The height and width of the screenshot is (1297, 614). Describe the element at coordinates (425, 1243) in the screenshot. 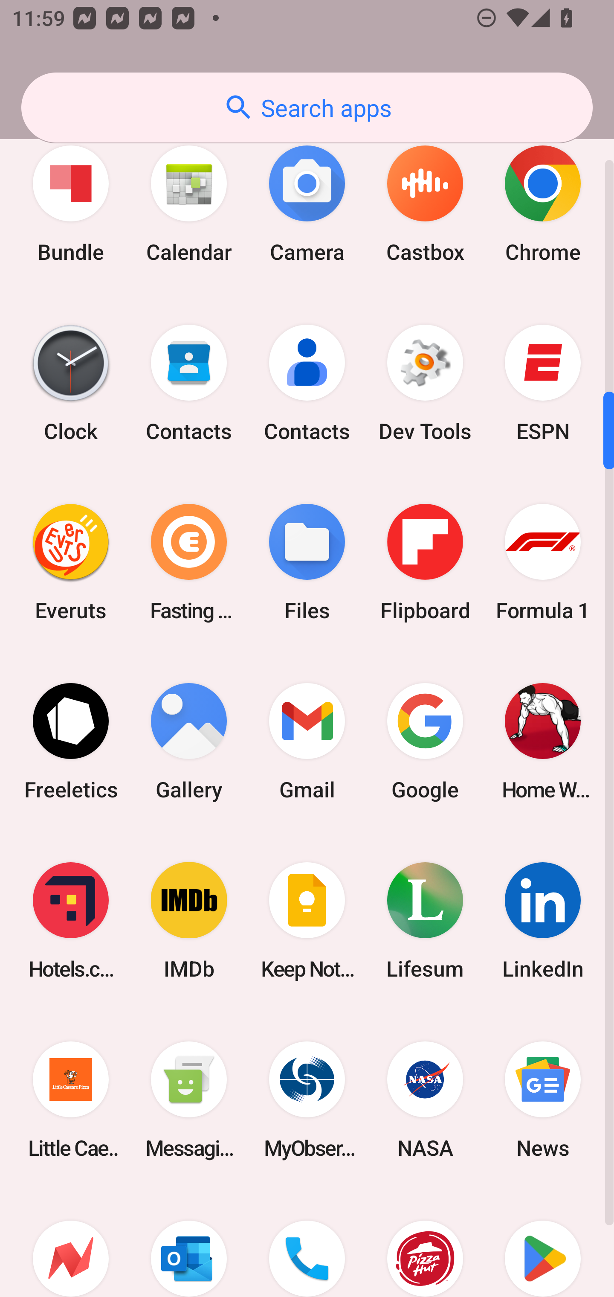

I see `Pizza Hut HK & Macau` at that location.